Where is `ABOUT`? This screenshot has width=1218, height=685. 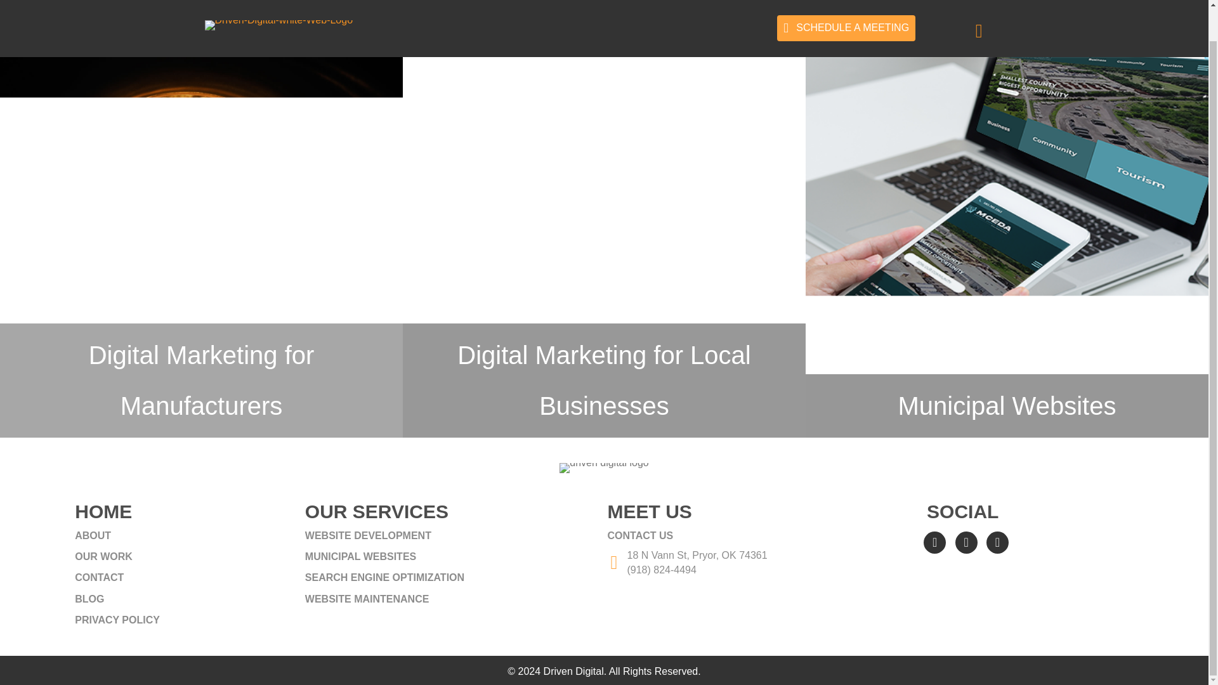
ABOUT is located at coordinates (187, 535).